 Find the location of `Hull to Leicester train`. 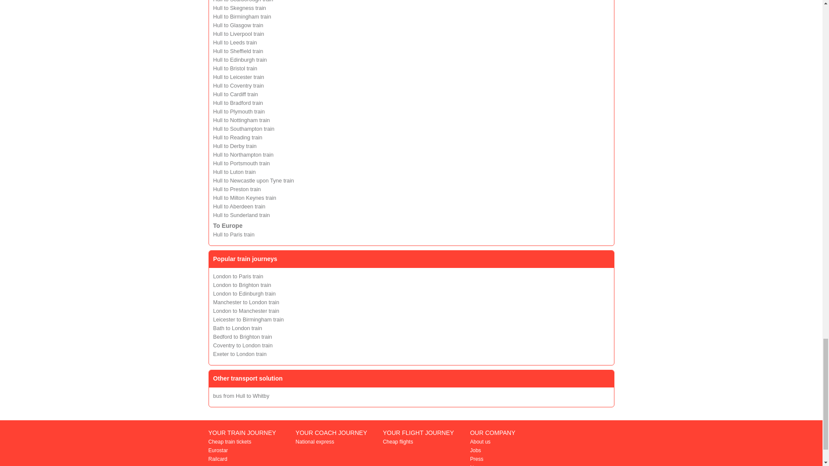

Hull to Leicester train is located at coordinates (238, 77).